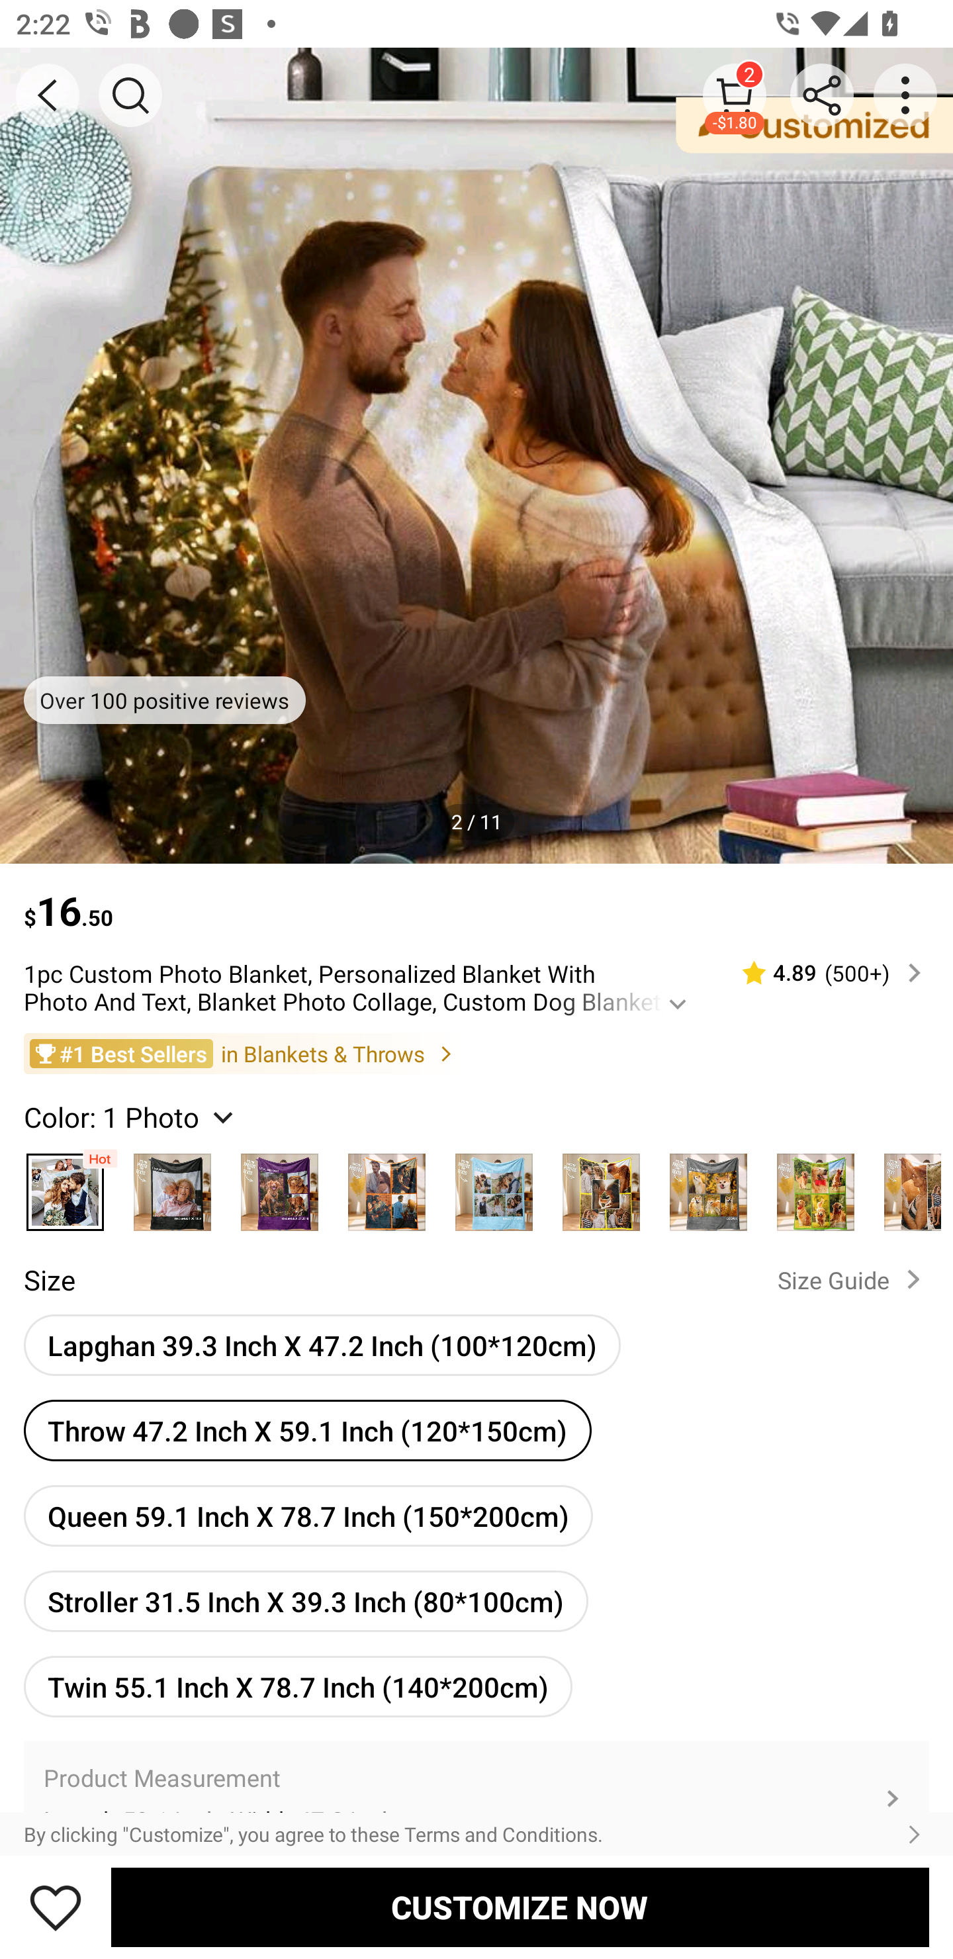 The height and width of the screenshot is (1959, 953). I want to click on 5 Photos, so click(601, 1186).